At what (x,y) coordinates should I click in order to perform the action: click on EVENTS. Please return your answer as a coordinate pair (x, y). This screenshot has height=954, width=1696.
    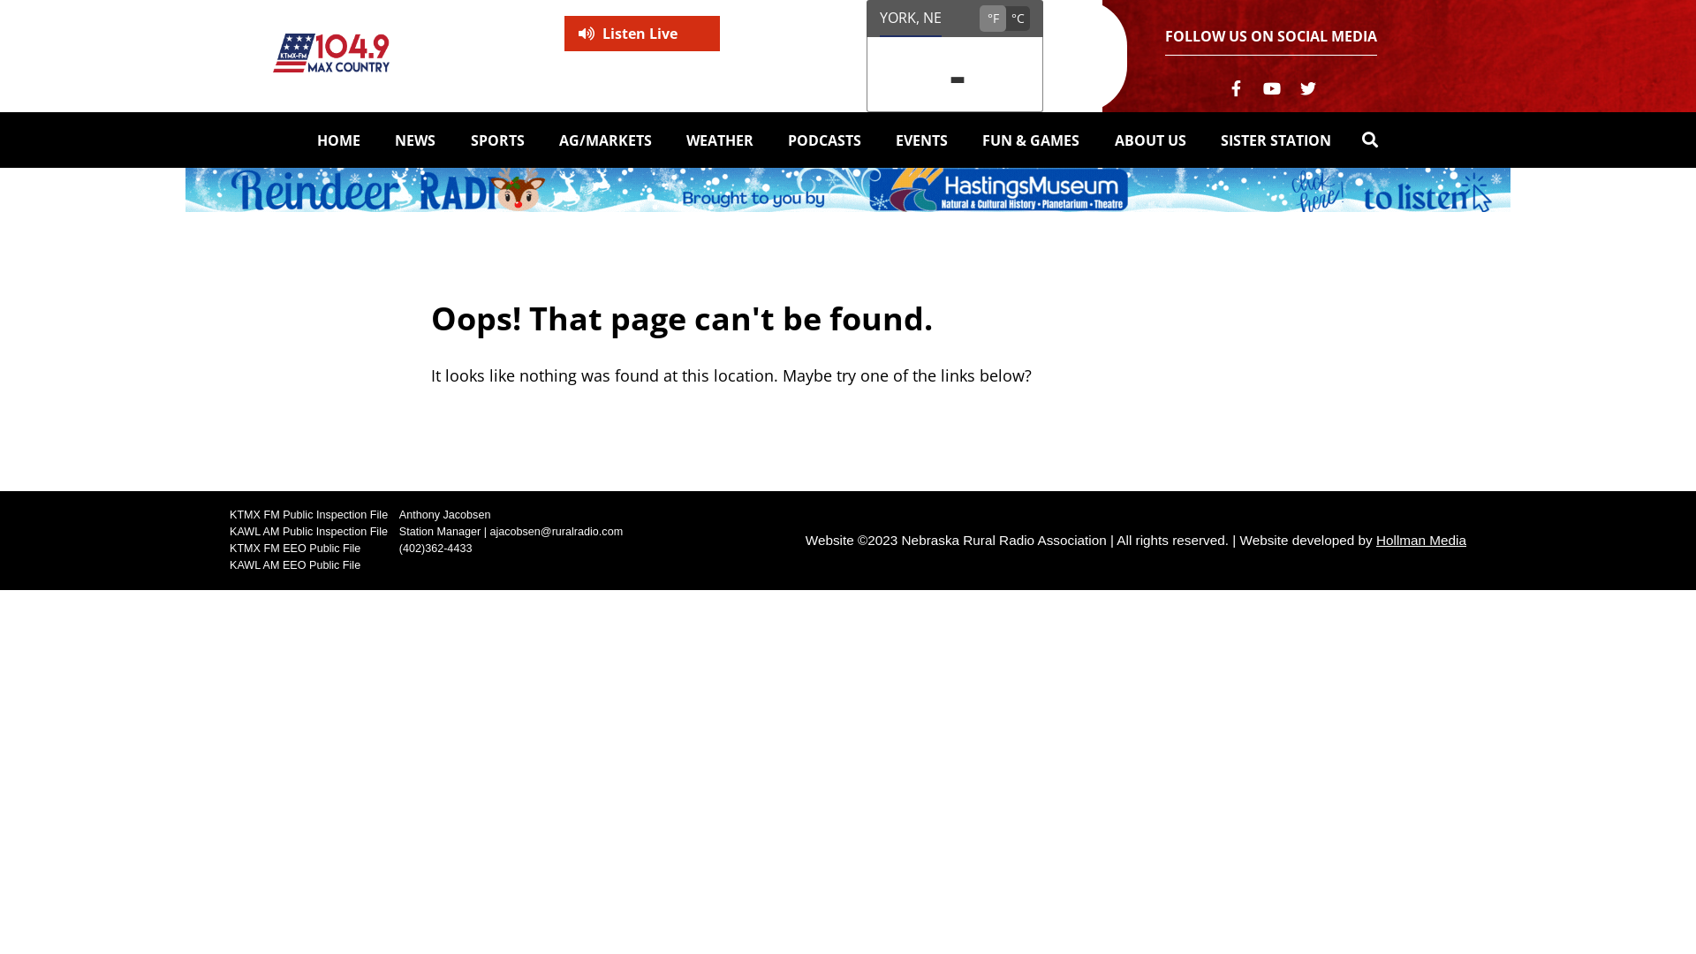
    Looking at the image, I should click on (922, 140).